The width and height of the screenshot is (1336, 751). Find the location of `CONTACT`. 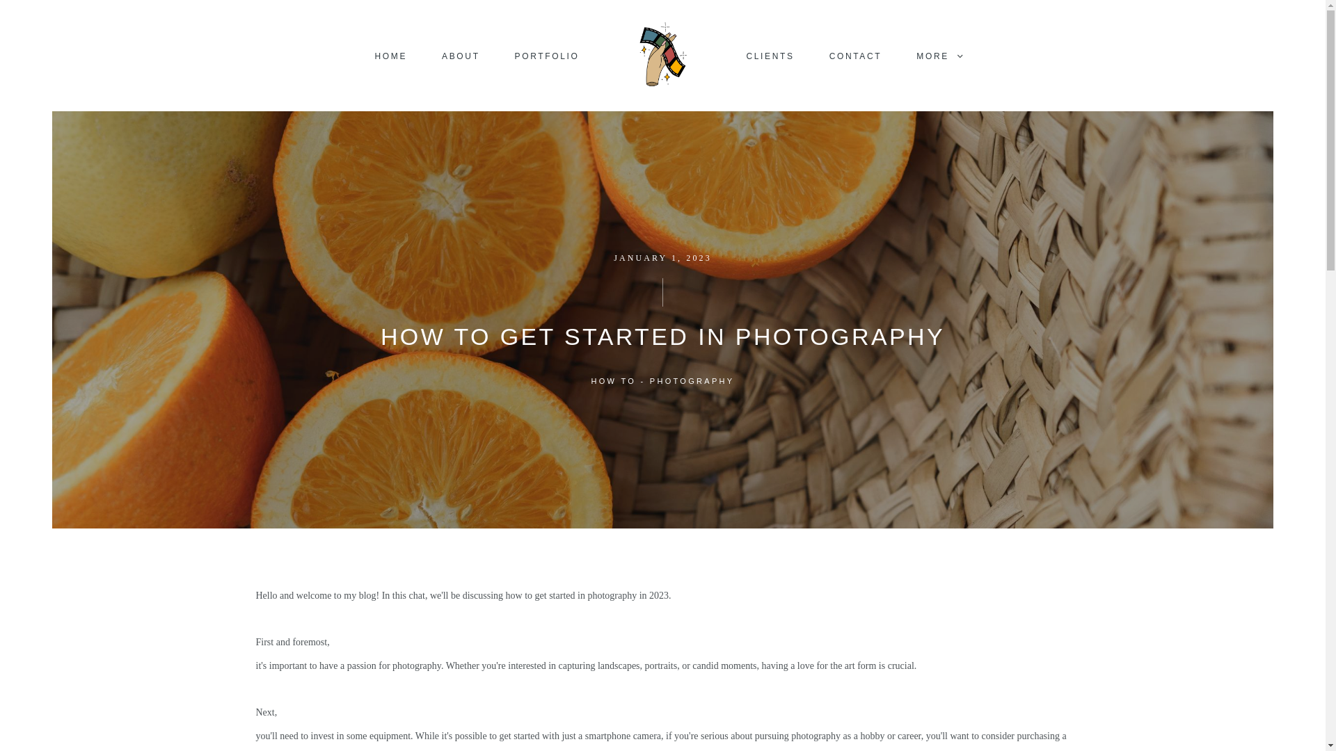

CONTACT is located at coordinates (856, 56).